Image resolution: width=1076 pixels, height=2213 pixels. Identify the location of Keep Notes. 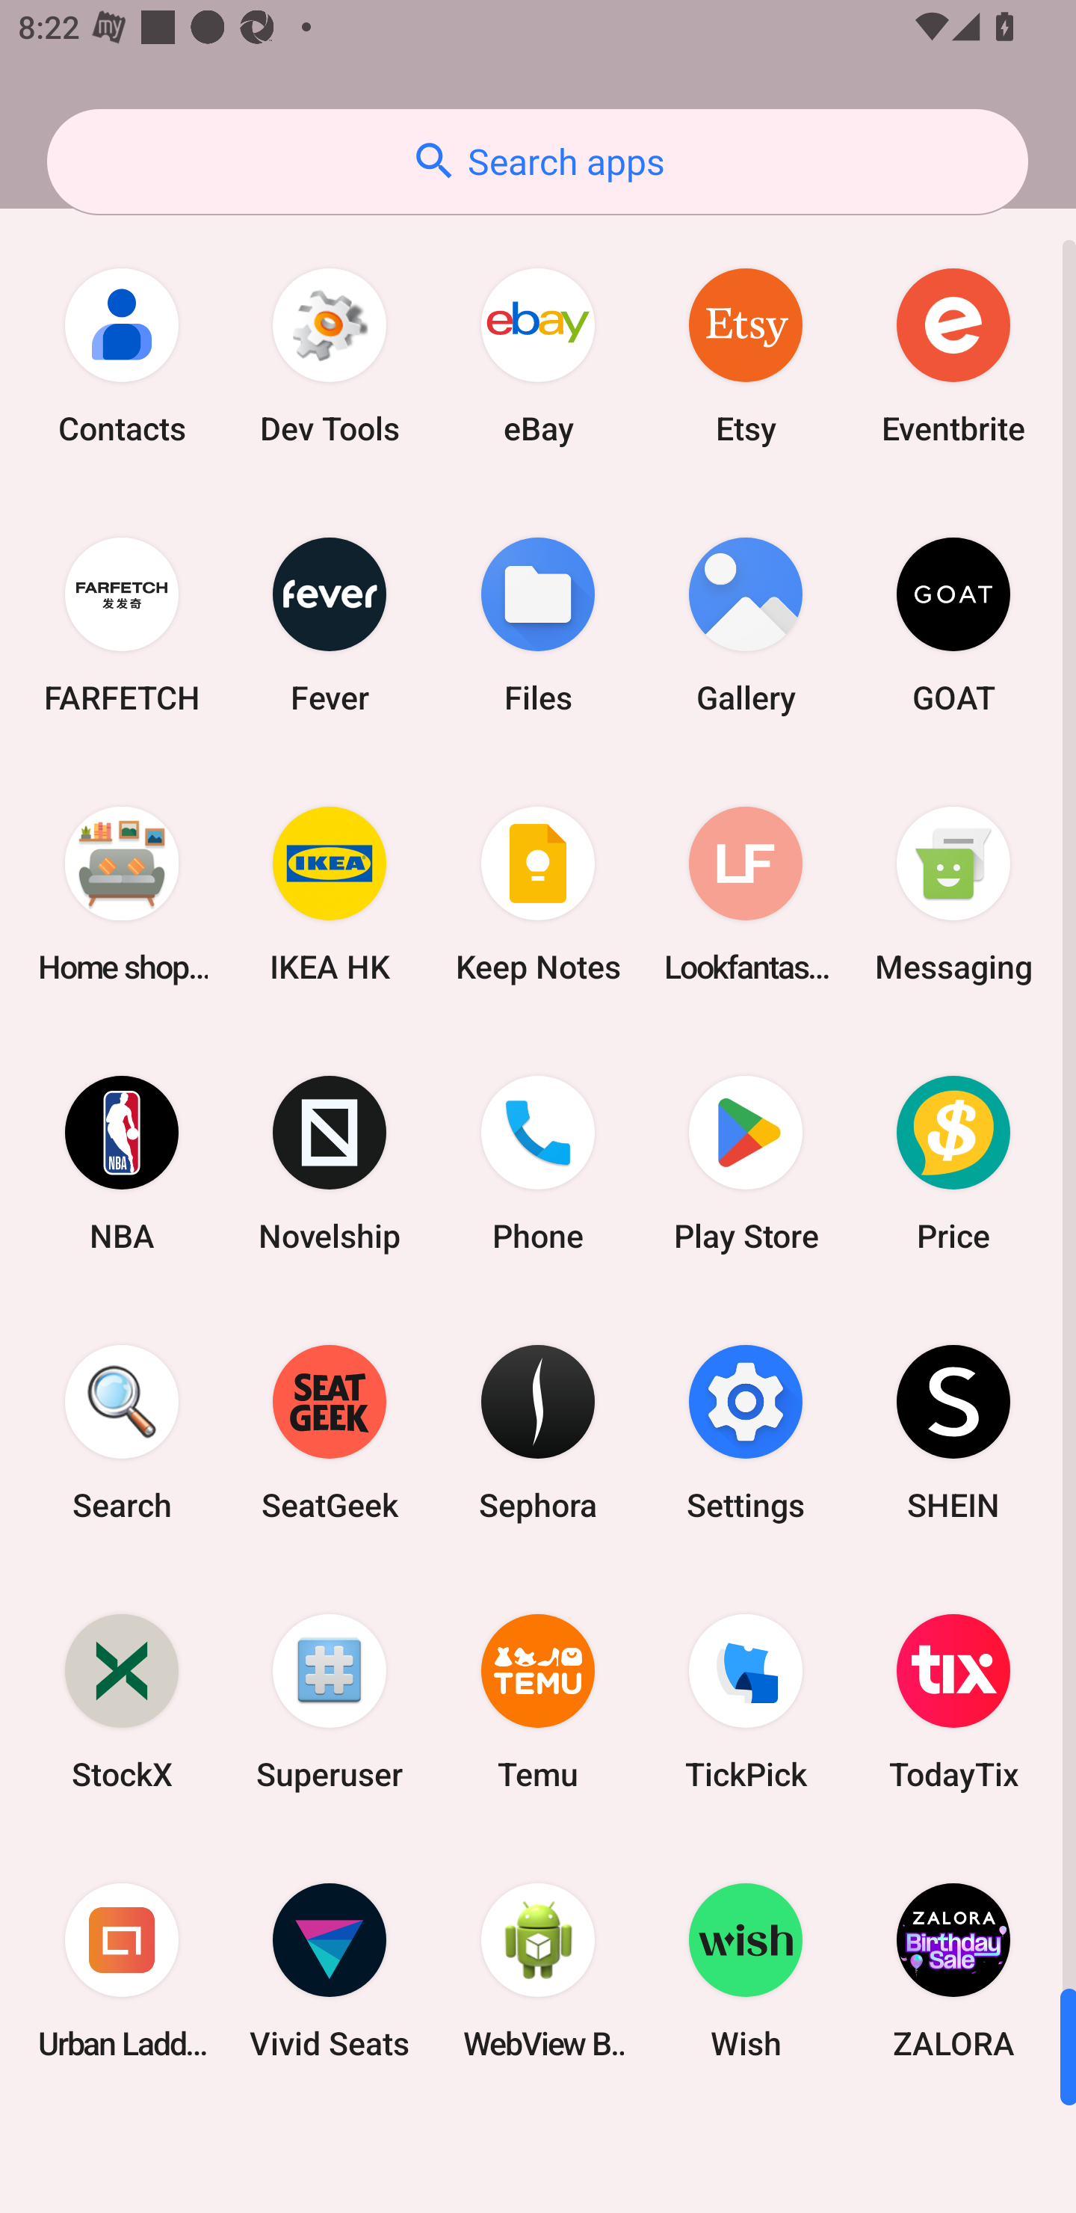
(538, 894).